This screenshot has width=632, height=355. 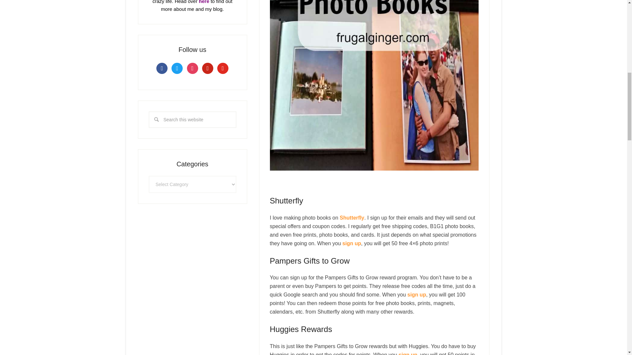 What do you see at coordinates (352, 218) in the screenshot?
I see `Shutterfly` at bounding box center [352, 218].